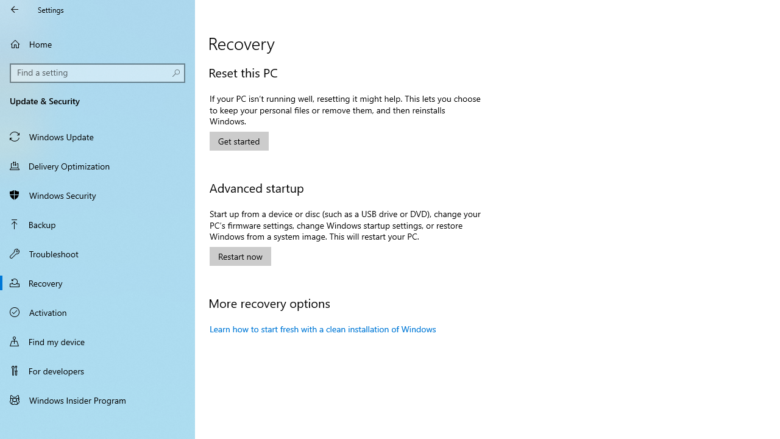 This screenshot has height=439, width=780. I want to click on Backup, so click(97, 224).